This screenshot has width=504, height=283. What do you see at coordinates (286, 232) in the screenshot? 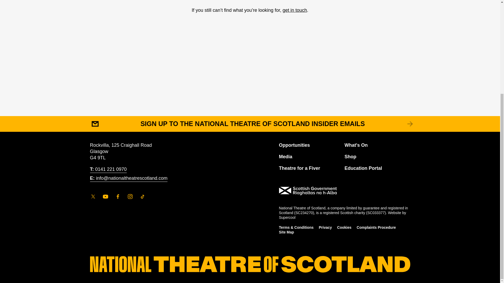
I see `Site Map` at bounding box center [286, 232].